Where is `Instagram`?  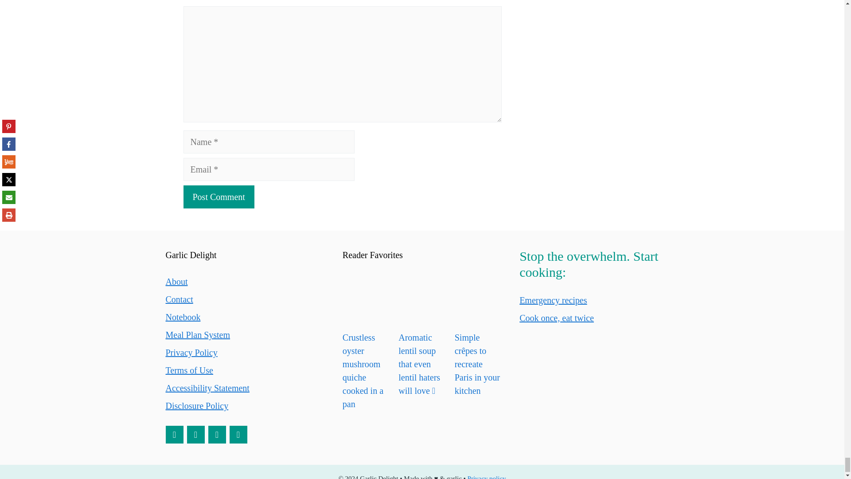
Instagram is located at coordinates (217, 435).